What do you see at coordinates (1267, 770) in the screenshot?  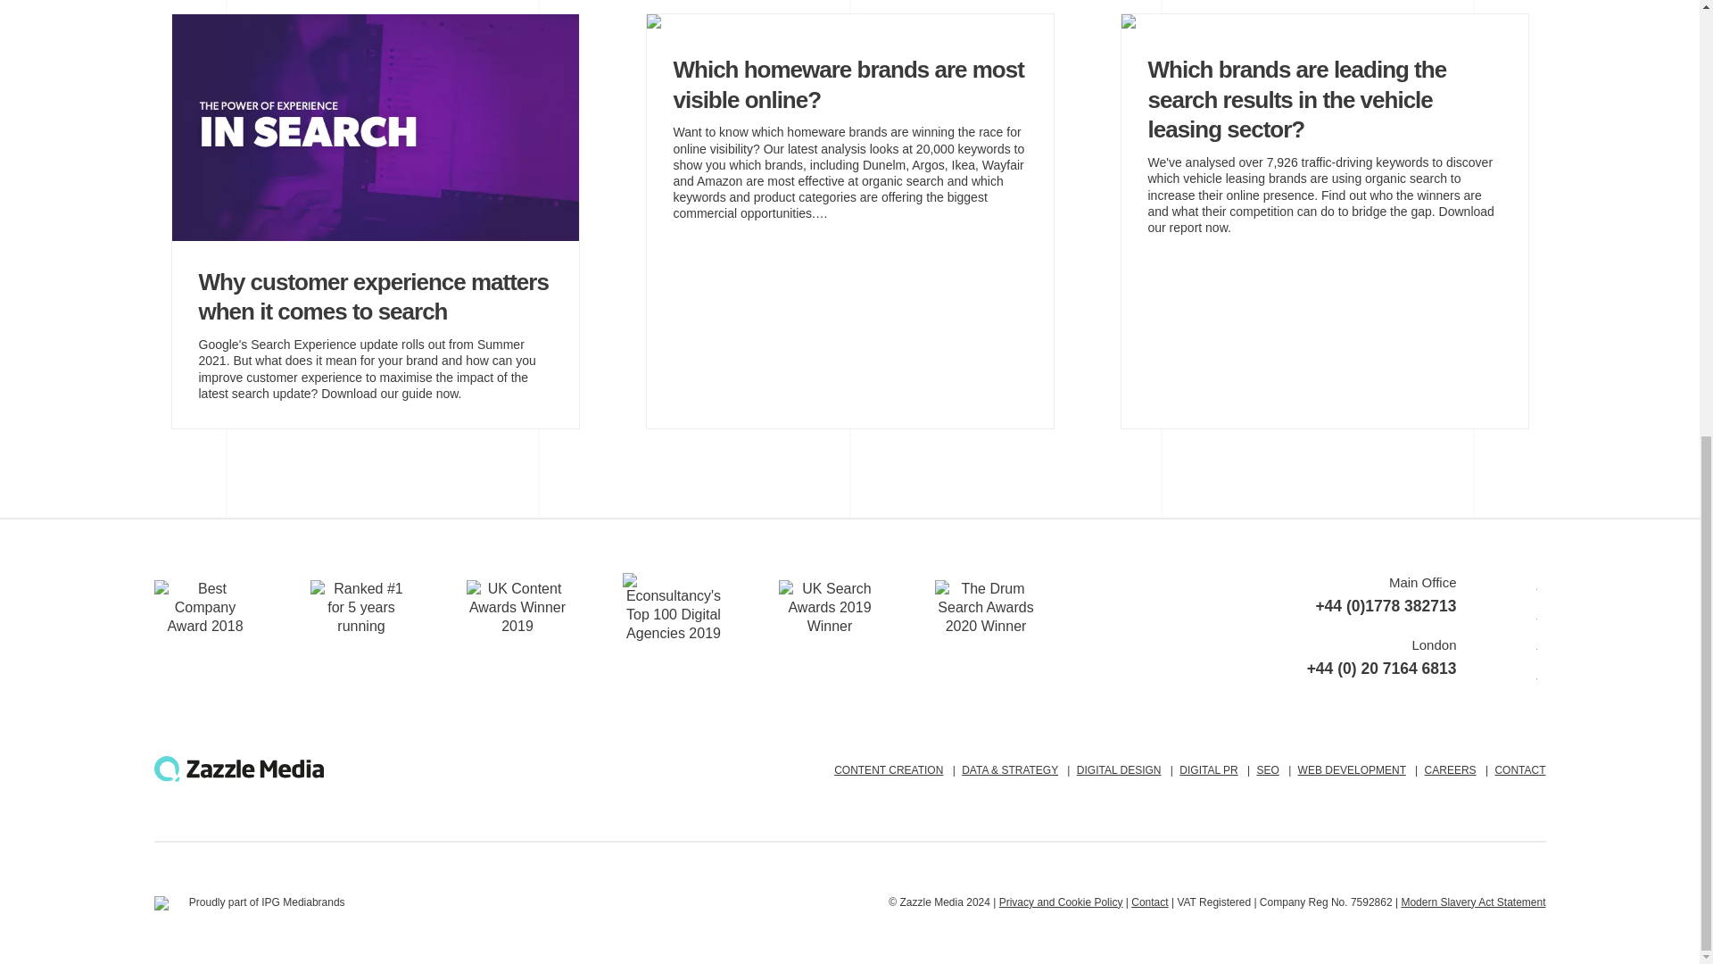 I see `SEO` at bounding box center [1267, 770].